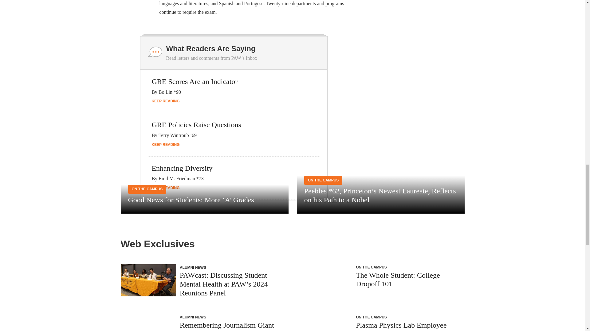 Image resolution: width=590 pixels, height=331 pixels. Describe the element at coordinates (196, 125) in the screenshot. I see `GRE Policies Raise Questions` at that location.